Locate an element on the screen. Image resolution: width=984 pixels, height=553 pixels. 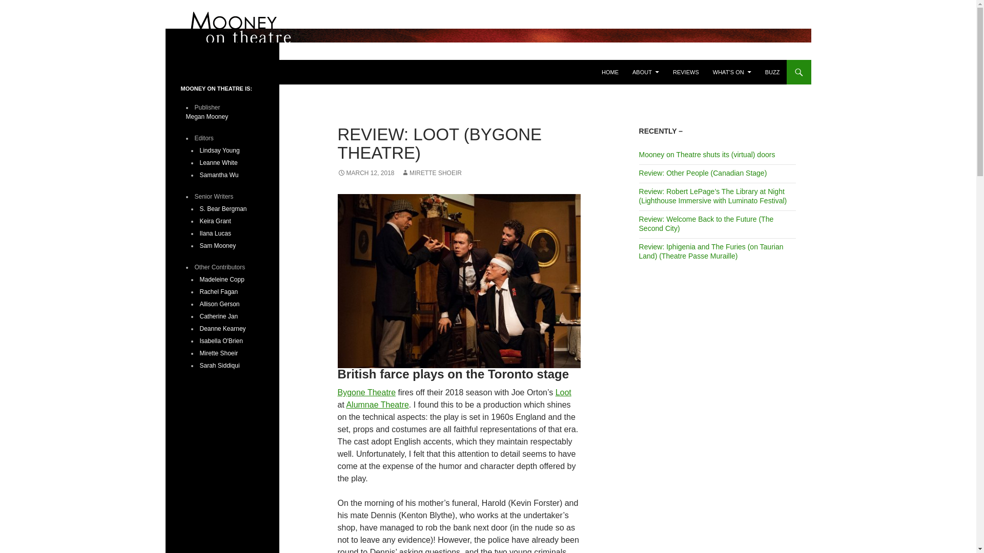
Samantha Wu is located at coordinates (219, 175).